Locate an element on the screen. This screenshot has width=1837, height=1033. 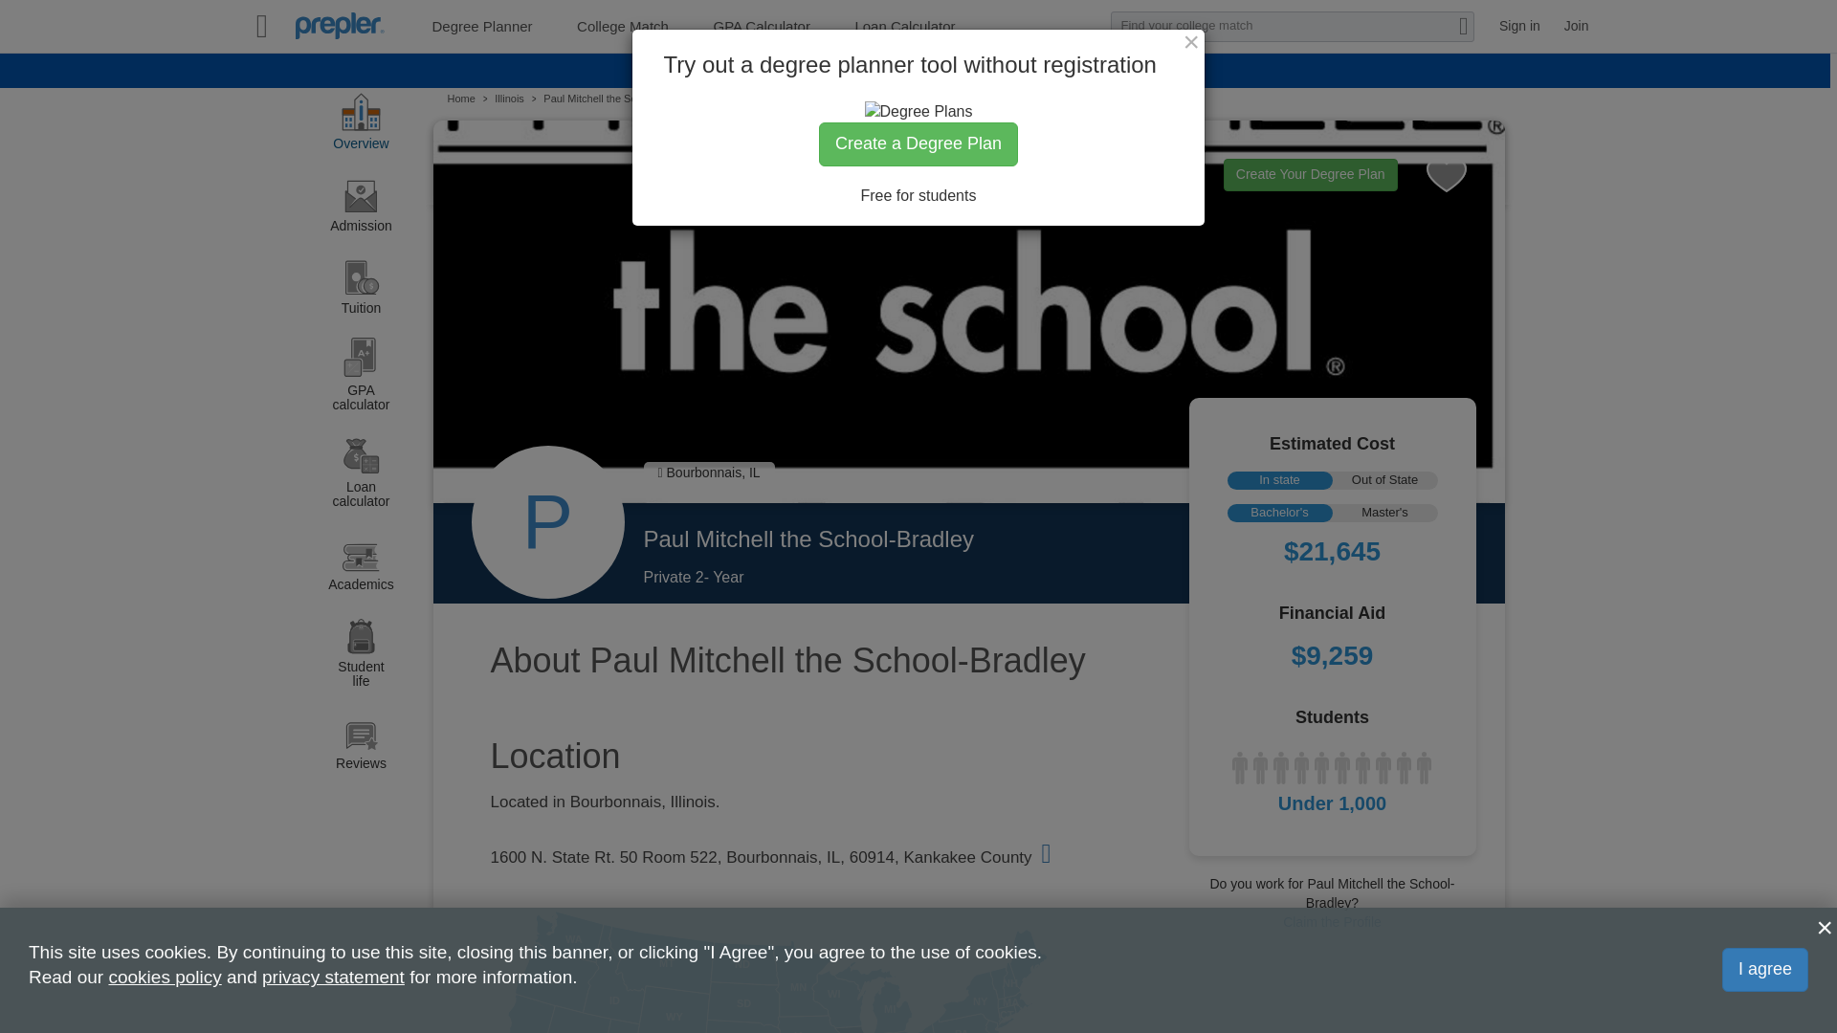
DONATE is located at coordinates (1014, 75).